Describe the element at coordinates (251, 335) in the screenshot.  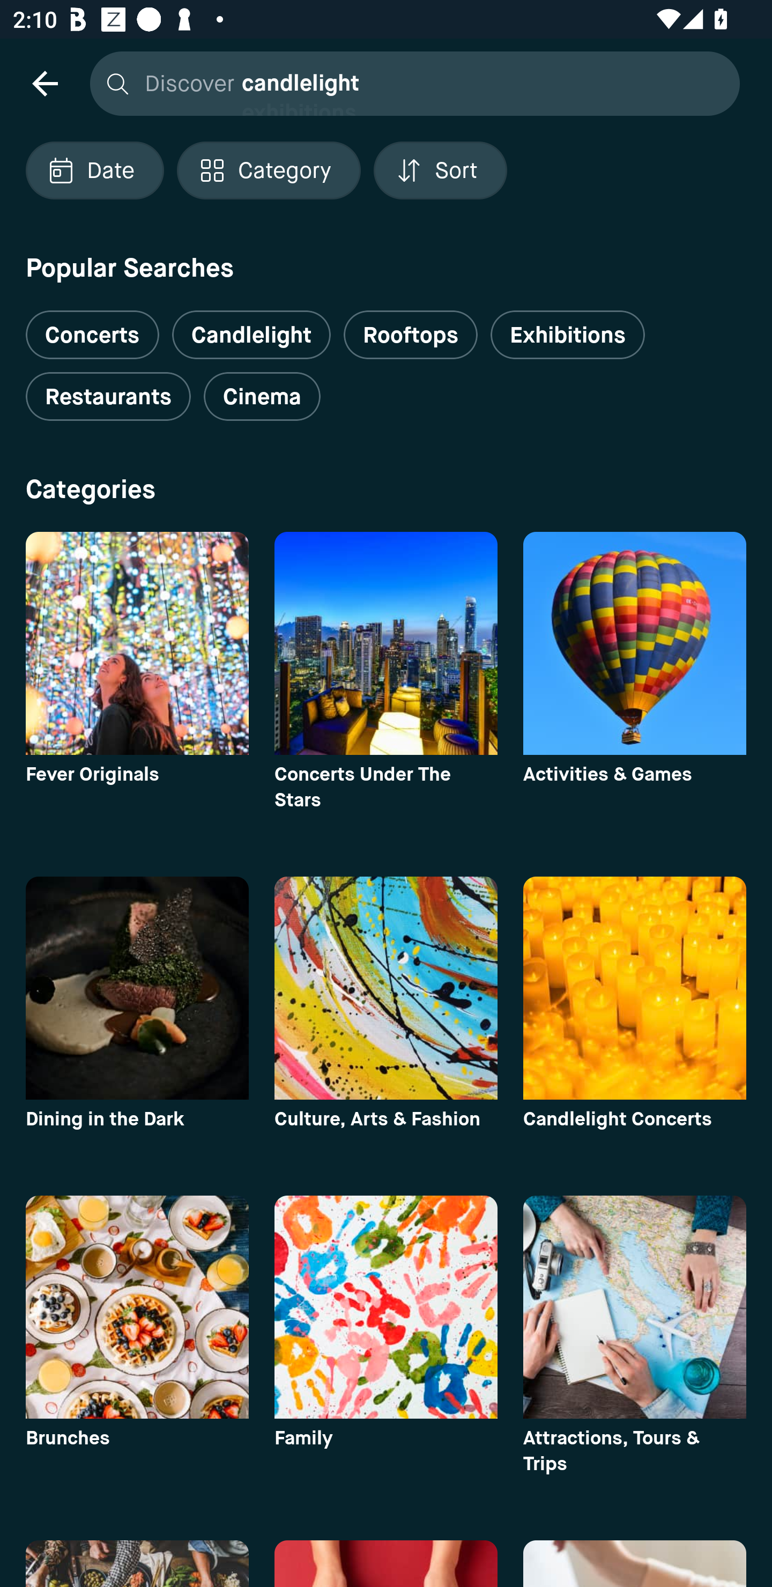
I see `Candlelight` at that location.